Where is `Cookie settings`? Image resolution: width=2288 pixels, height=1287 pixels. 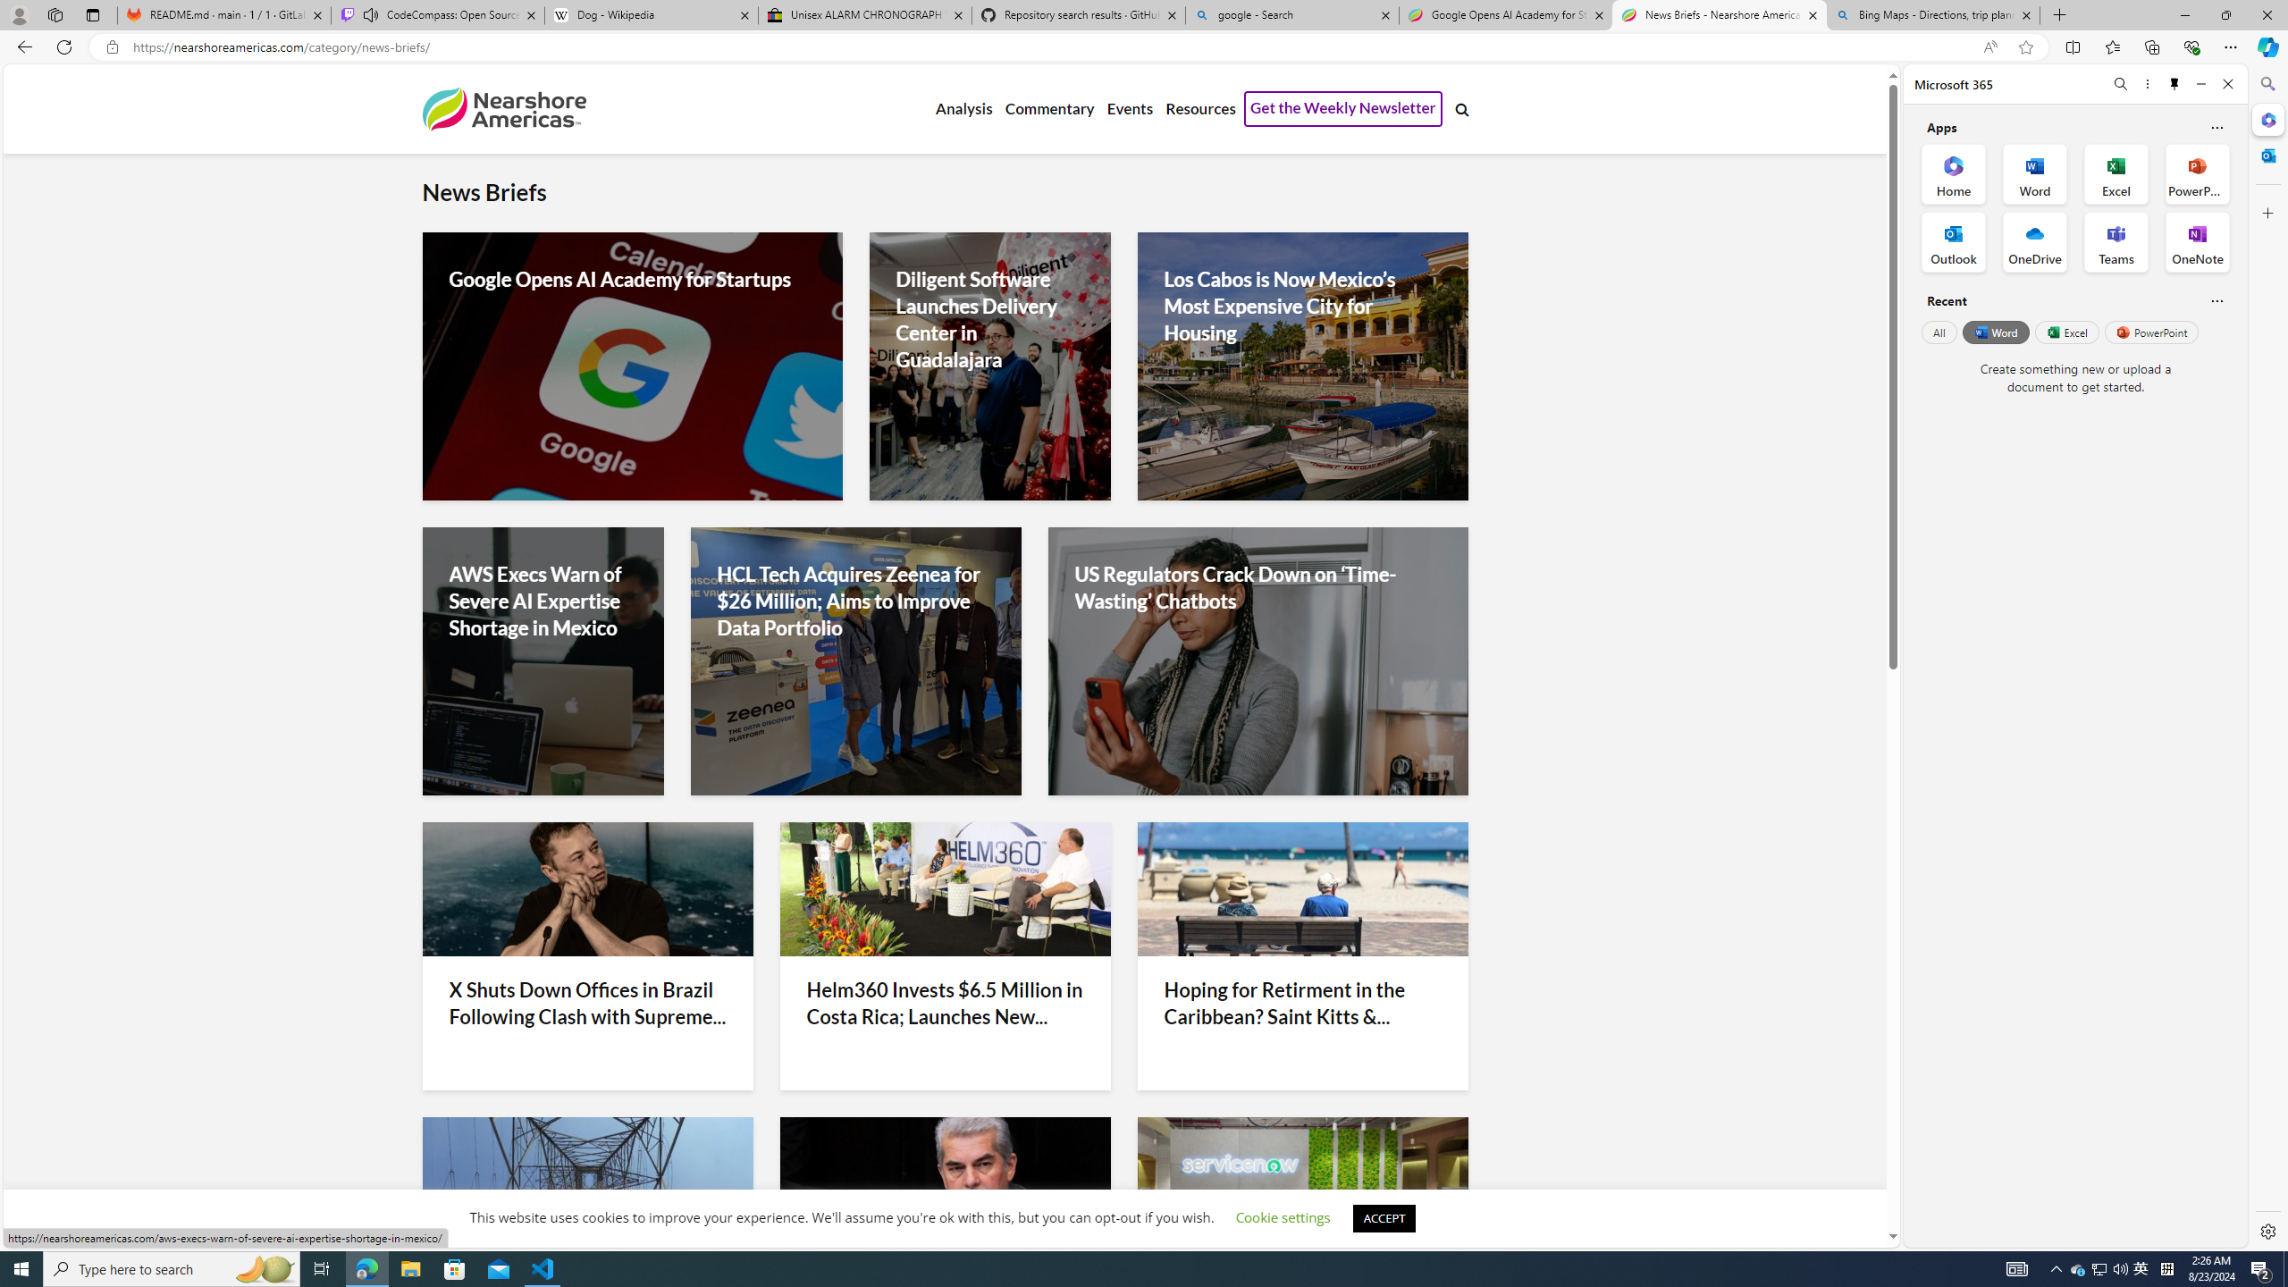 Cookie settings is located at coordinates (1283, 1217).